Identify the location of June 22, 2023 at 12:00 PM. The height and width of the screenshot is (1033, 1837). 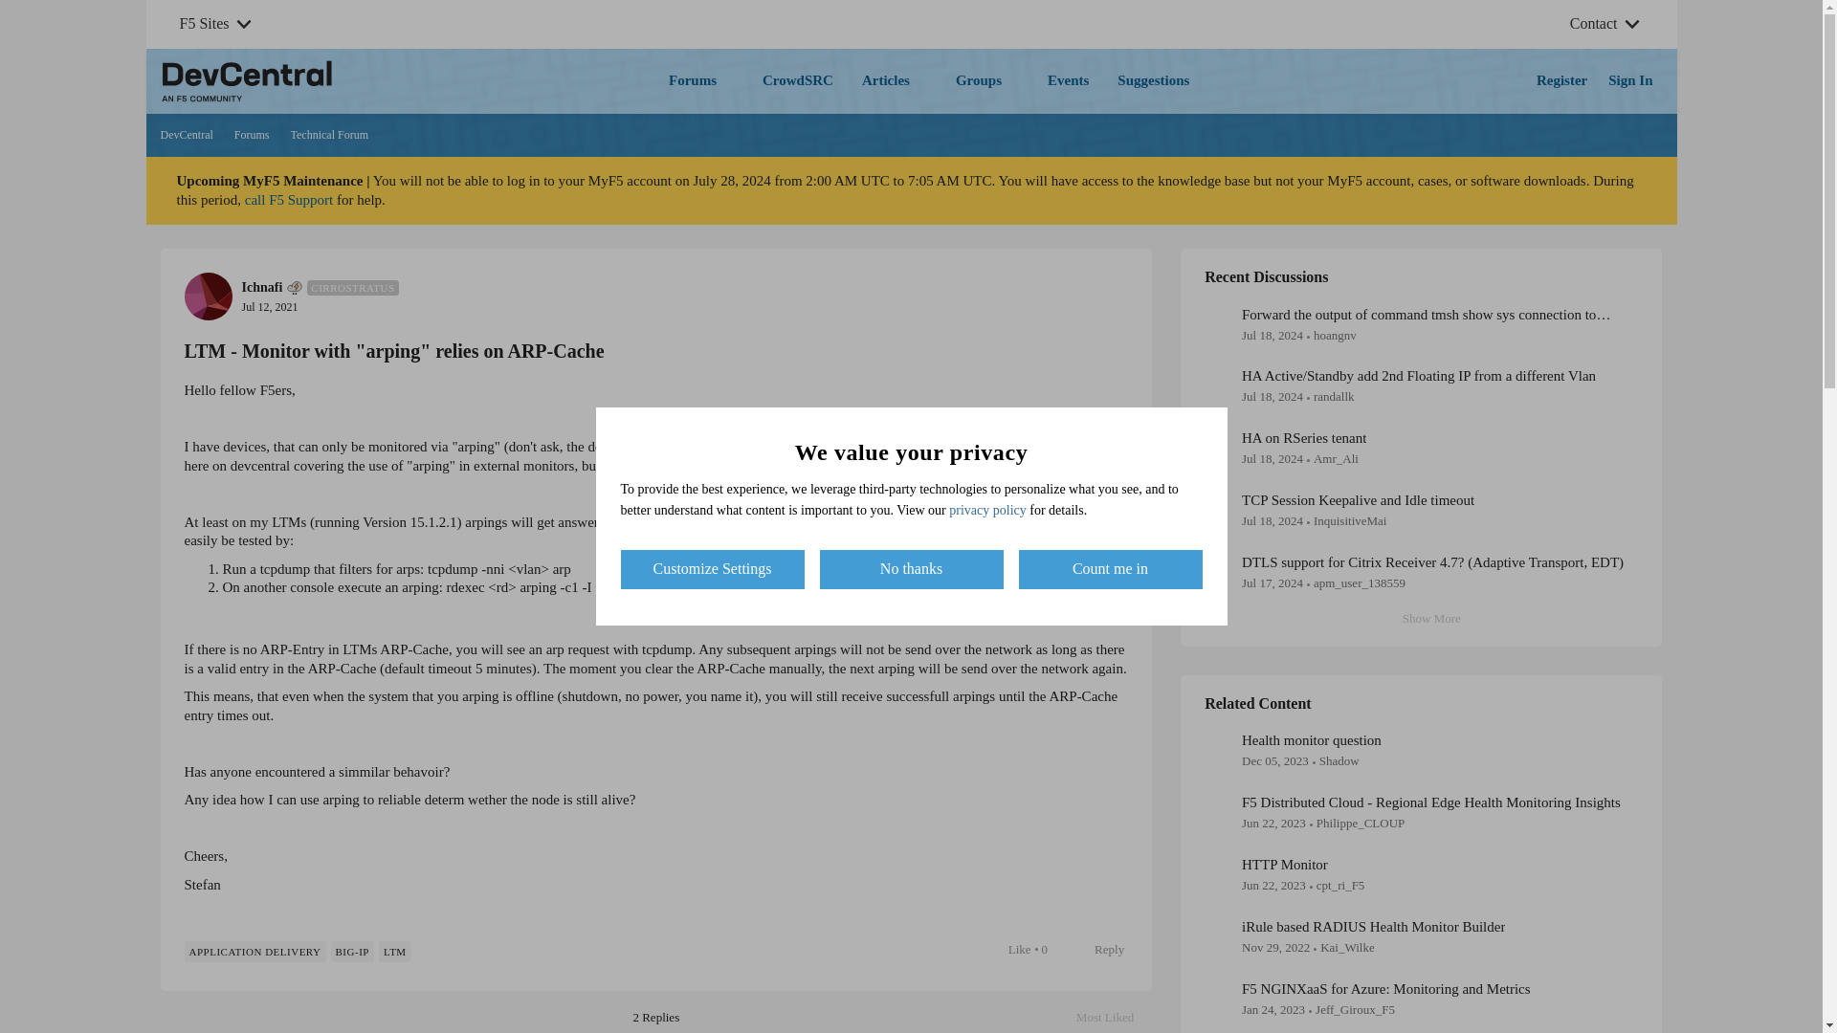
(1273, 823).